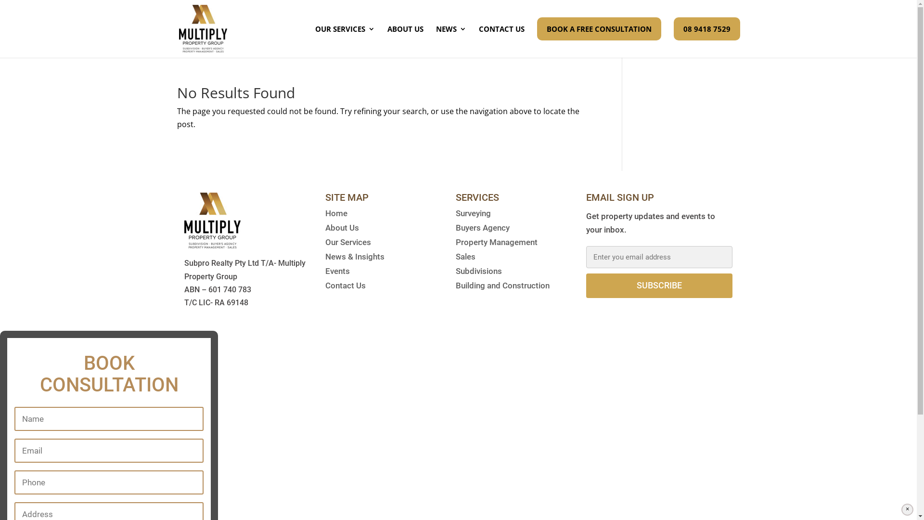  I want to click on Property Management, so click(497, 244).